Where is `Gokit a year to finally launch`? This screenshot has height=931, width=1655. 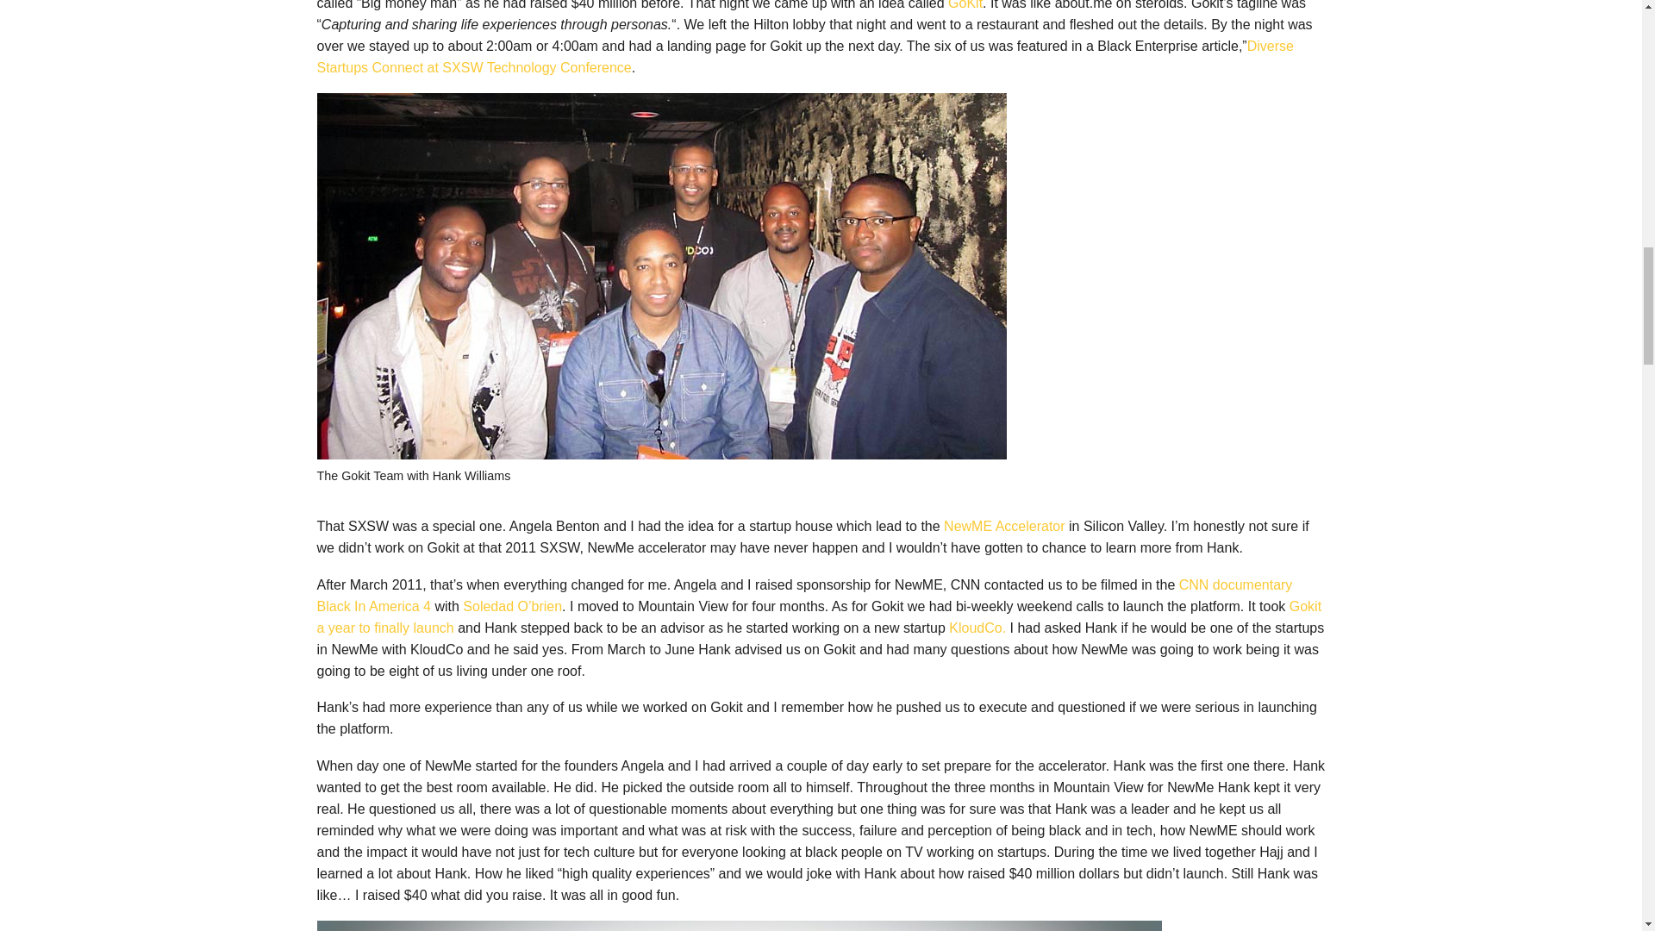
Gokit a year to finally launch is located at coordinates (820, 617).